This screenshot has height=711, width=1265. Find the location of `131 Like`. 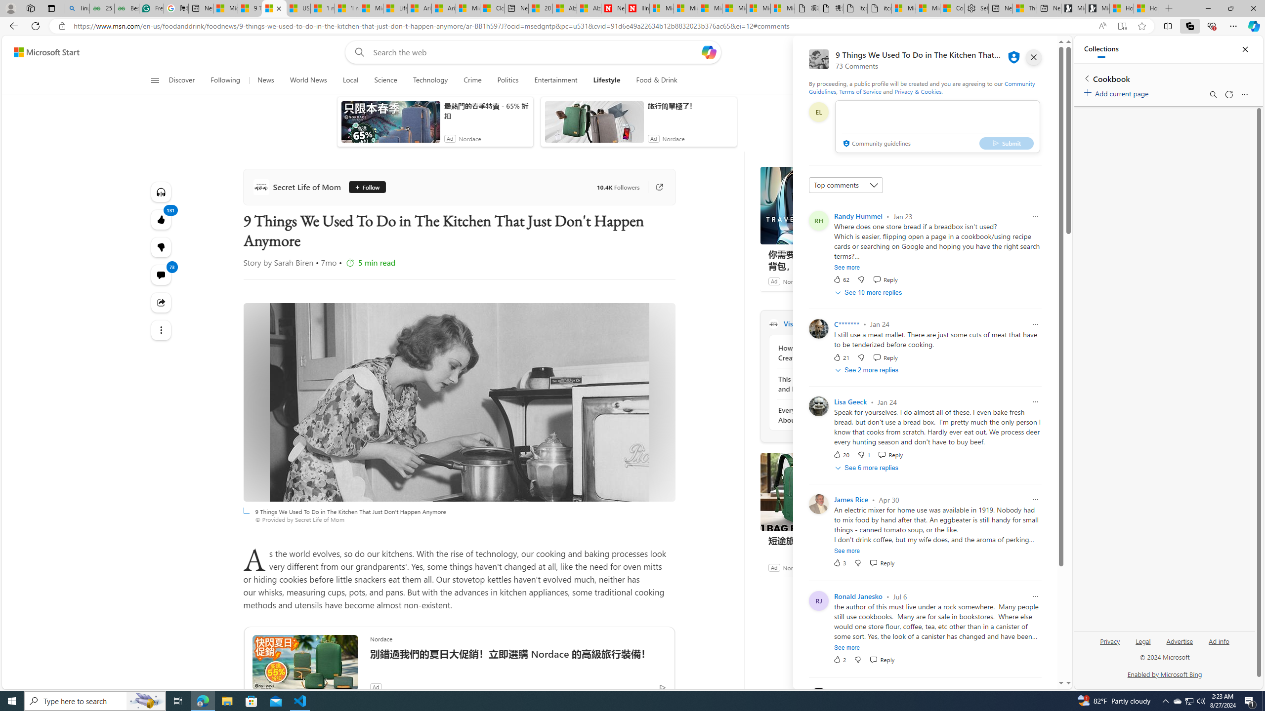

131 Like is located at coordinates (160, 219).